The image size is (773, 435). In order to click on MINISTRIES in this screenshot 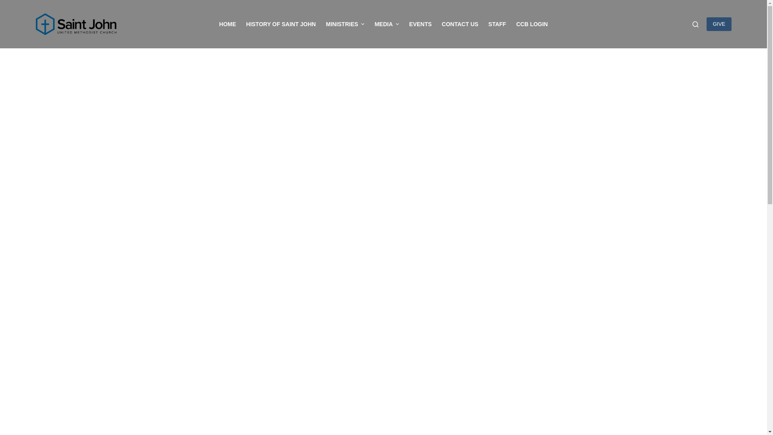, I will do `click(345, 24)`.